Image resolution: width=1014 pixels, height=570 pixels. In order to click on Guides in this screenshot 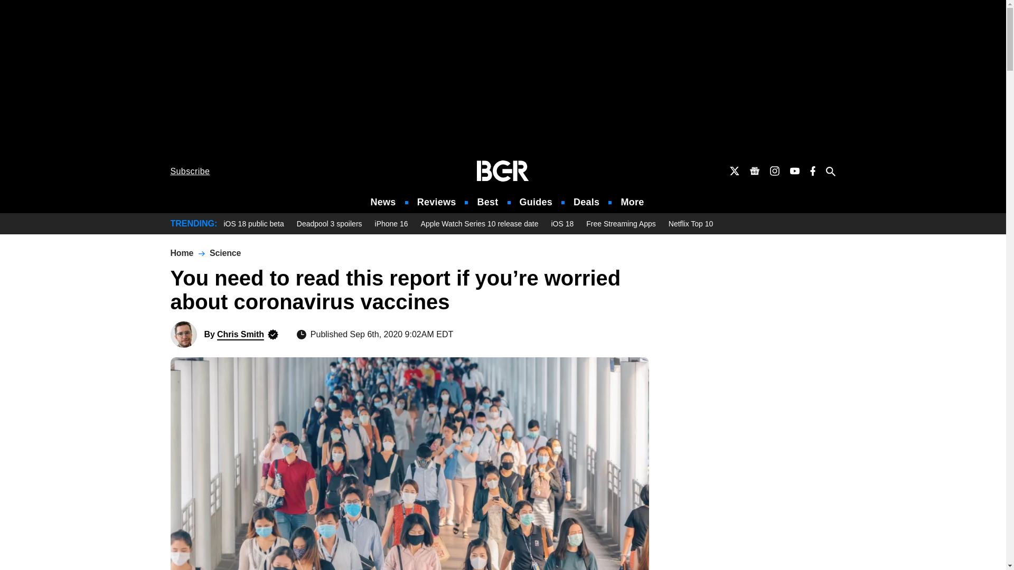, I will do `click(536, 202)`.